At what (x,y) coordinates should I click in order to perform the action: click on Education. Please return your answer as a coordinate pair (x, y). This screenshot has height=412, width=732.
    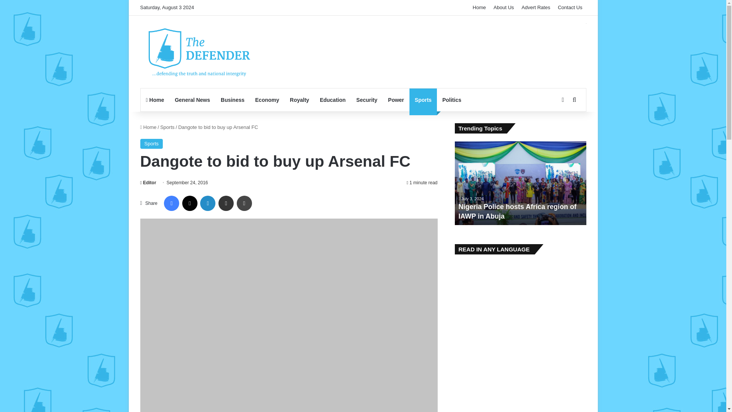
    Looking at the image, I should click on (333, 100).